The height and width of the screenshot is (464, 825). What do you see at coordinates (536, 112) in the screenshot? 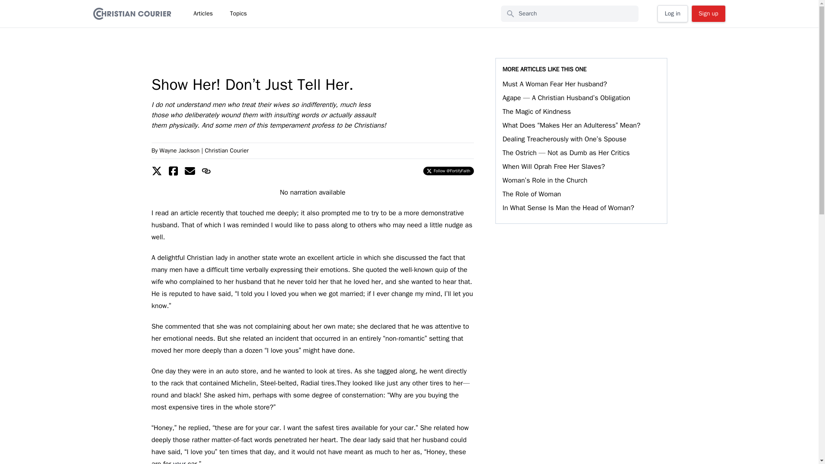
I see `The Magic of Kindness` at bounding box center [536, 112].